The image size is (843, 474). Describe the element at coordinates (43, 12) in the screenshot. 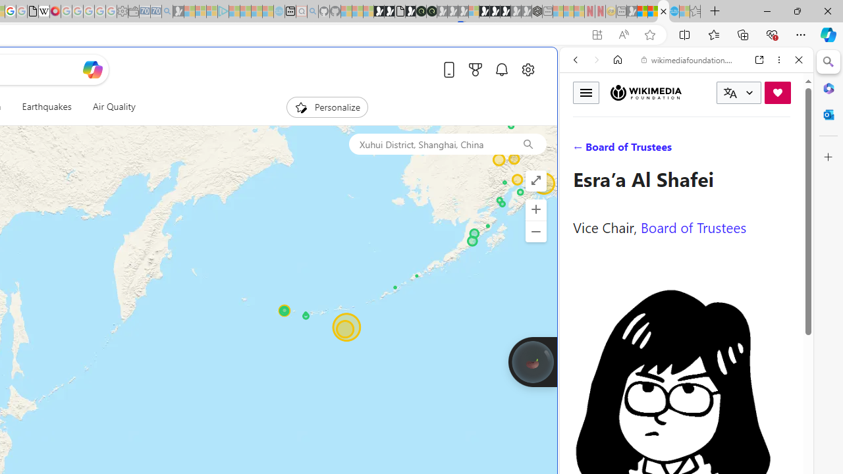

I see `Target page - Wikipedia` at that location.